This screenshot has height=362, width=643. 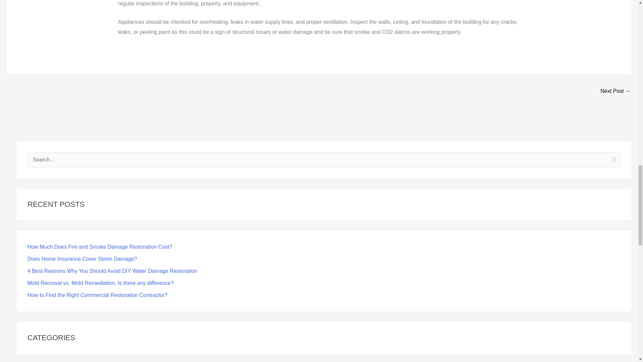 What do you see at coordinates (616, 91) in the screenshot?
I see `What Are the Most Harmful Types of Mold Found in Homes?` at bounding box center [616, 91].